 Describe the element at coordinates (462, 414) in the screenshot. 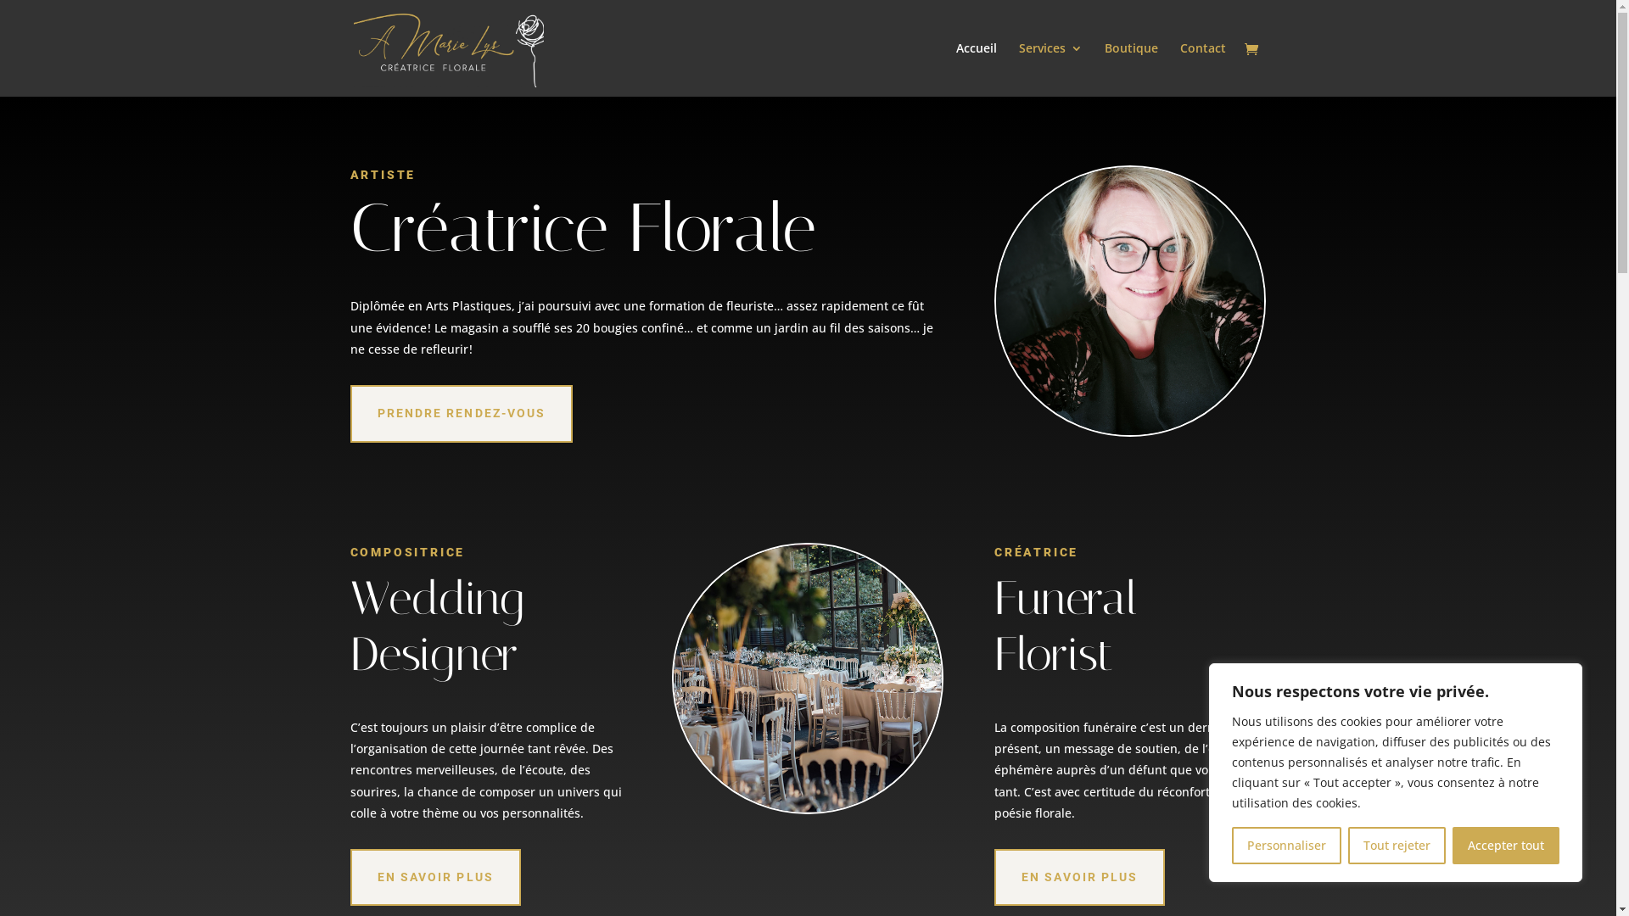

I see `PRENDRE RENDEZ-VOUS` at that location.